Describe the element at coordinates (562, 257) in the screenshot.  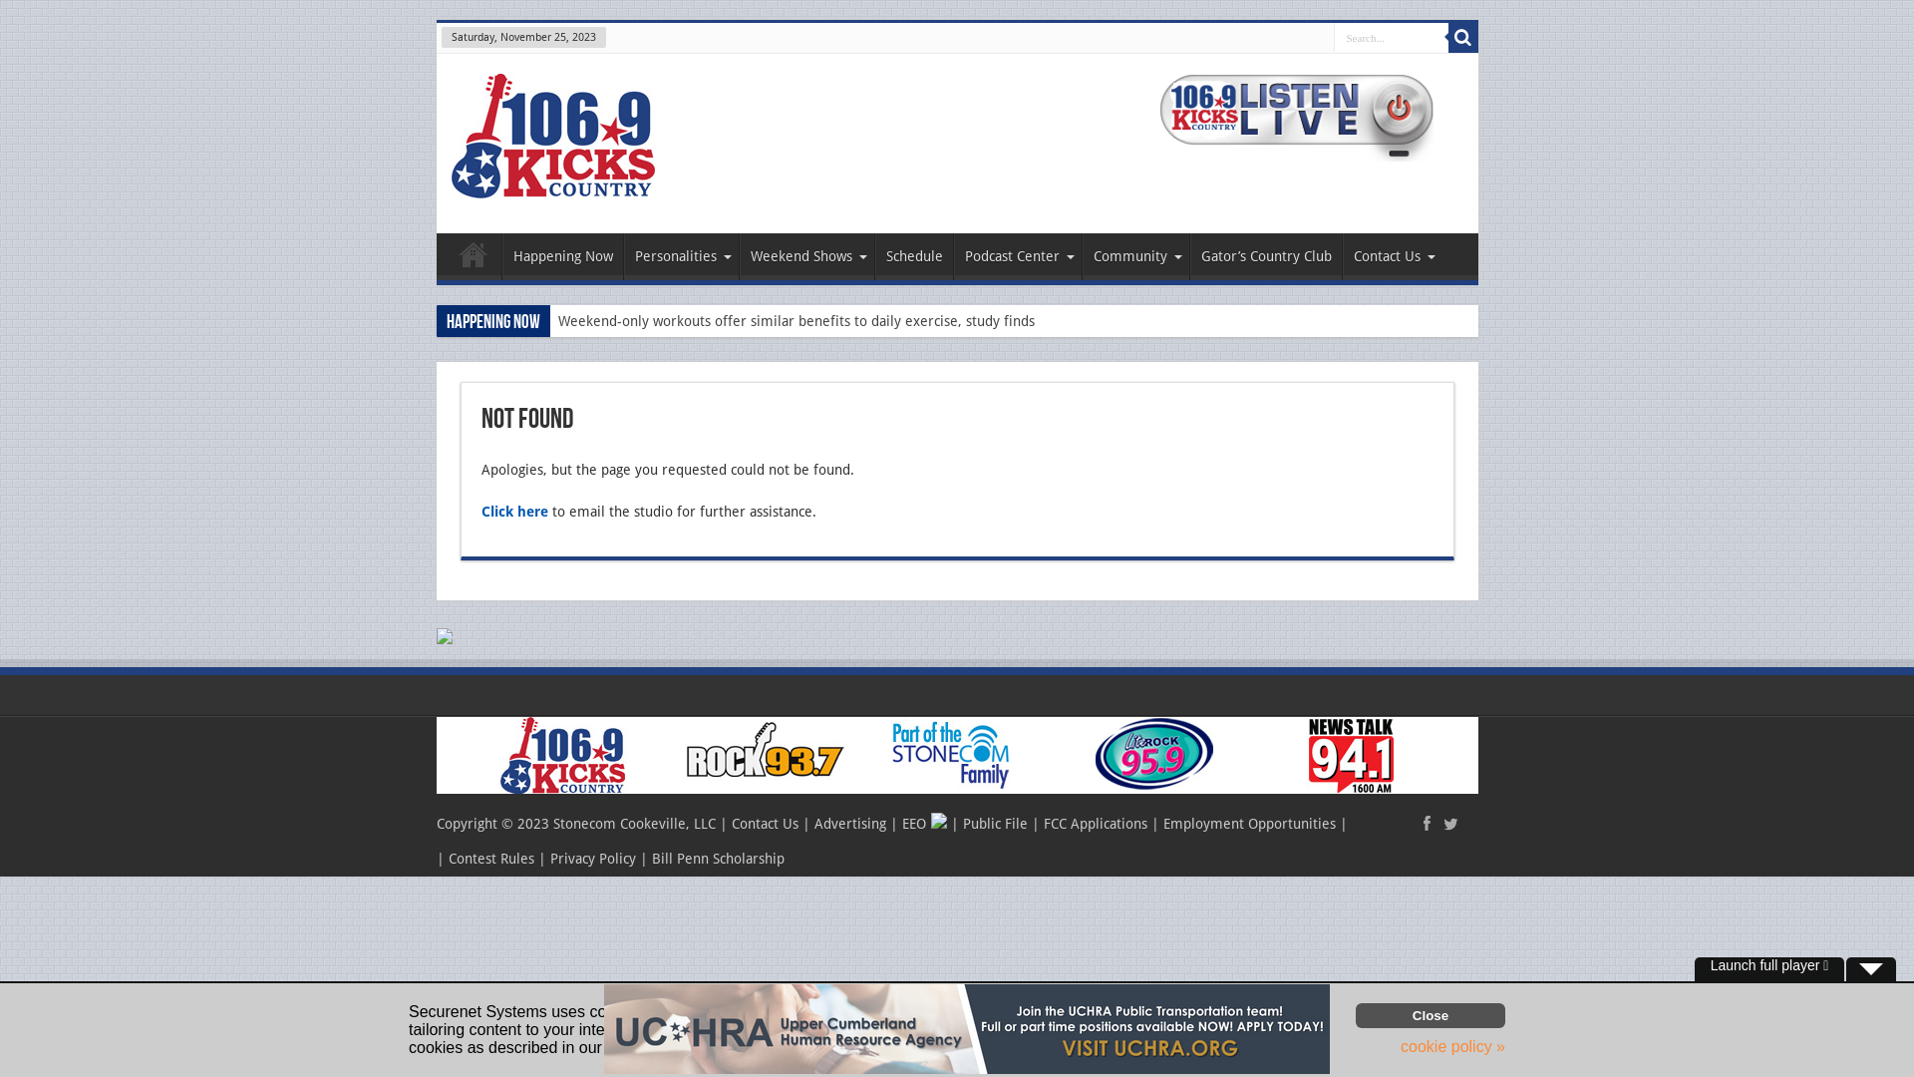
I see `Happening Now` at that location.